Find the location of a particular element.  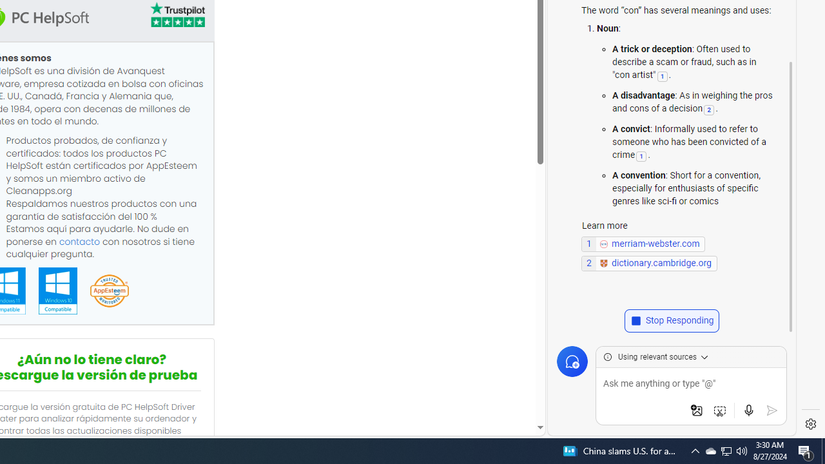

contacto is located at coordinates (79, 241).